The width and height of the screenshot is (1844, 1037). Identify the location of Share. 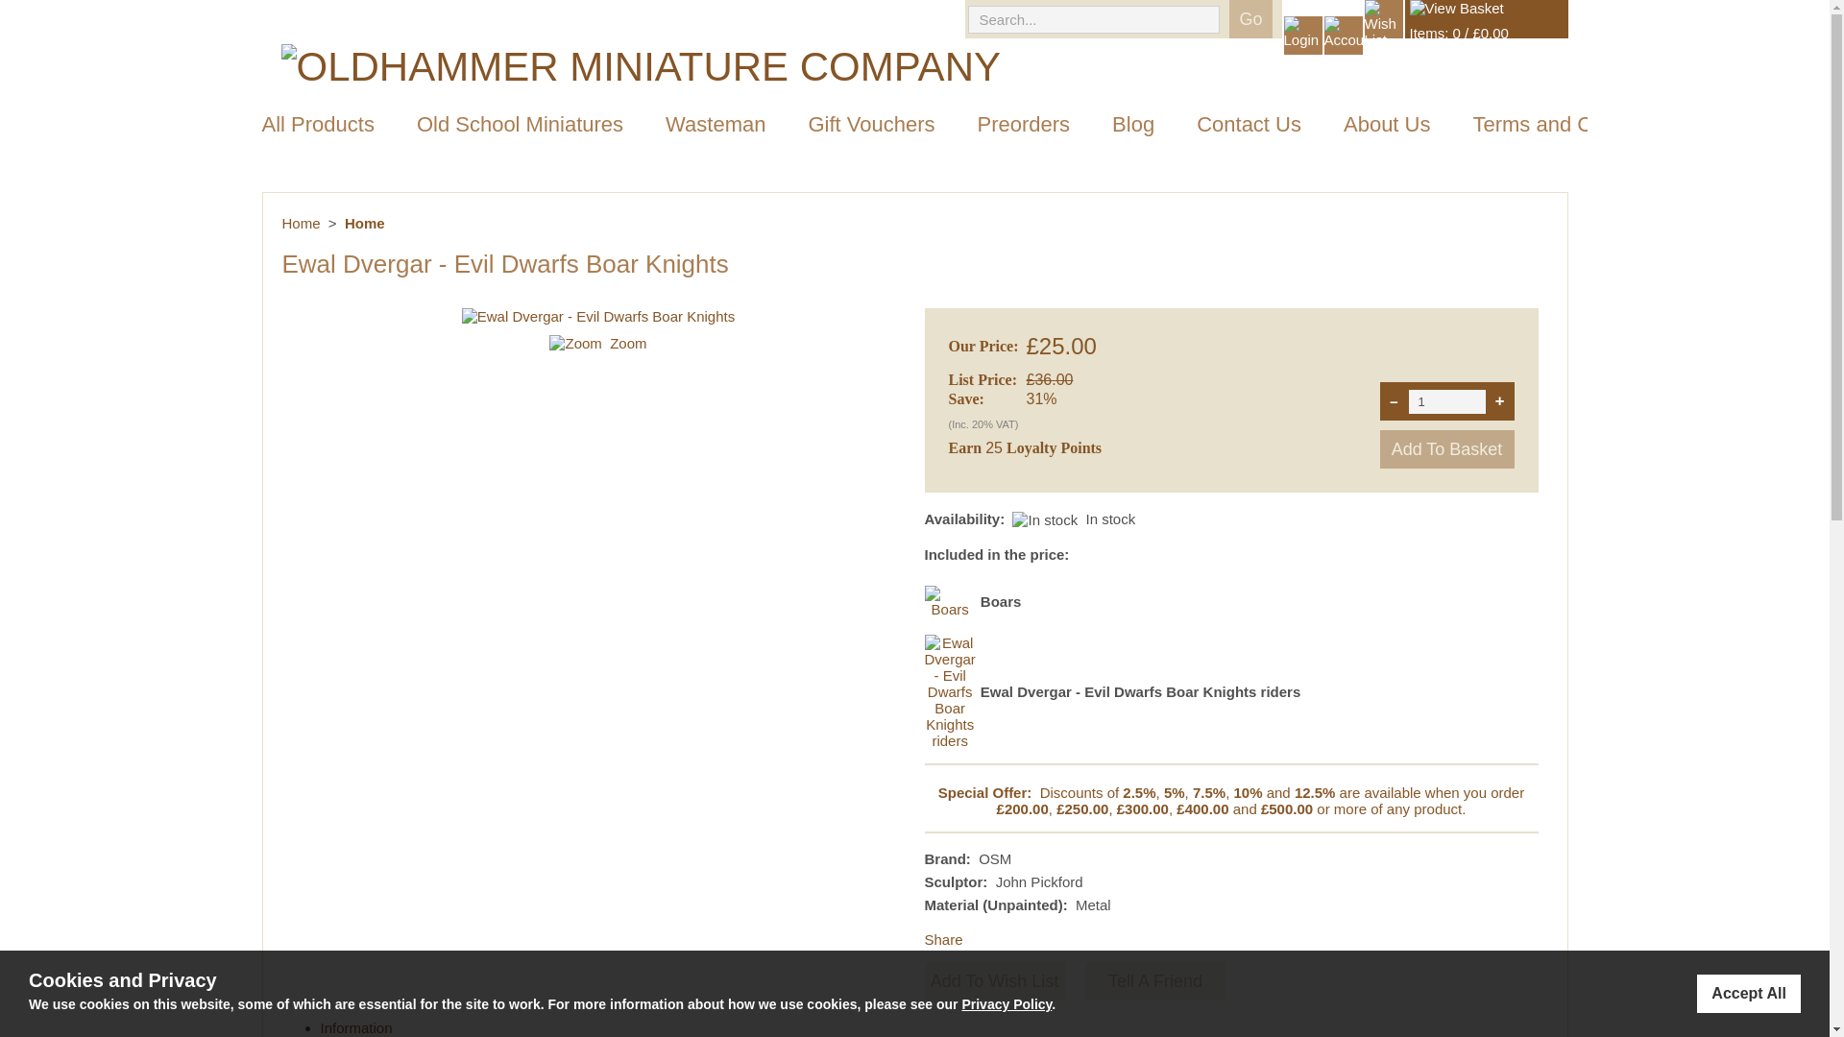
(943, 939).